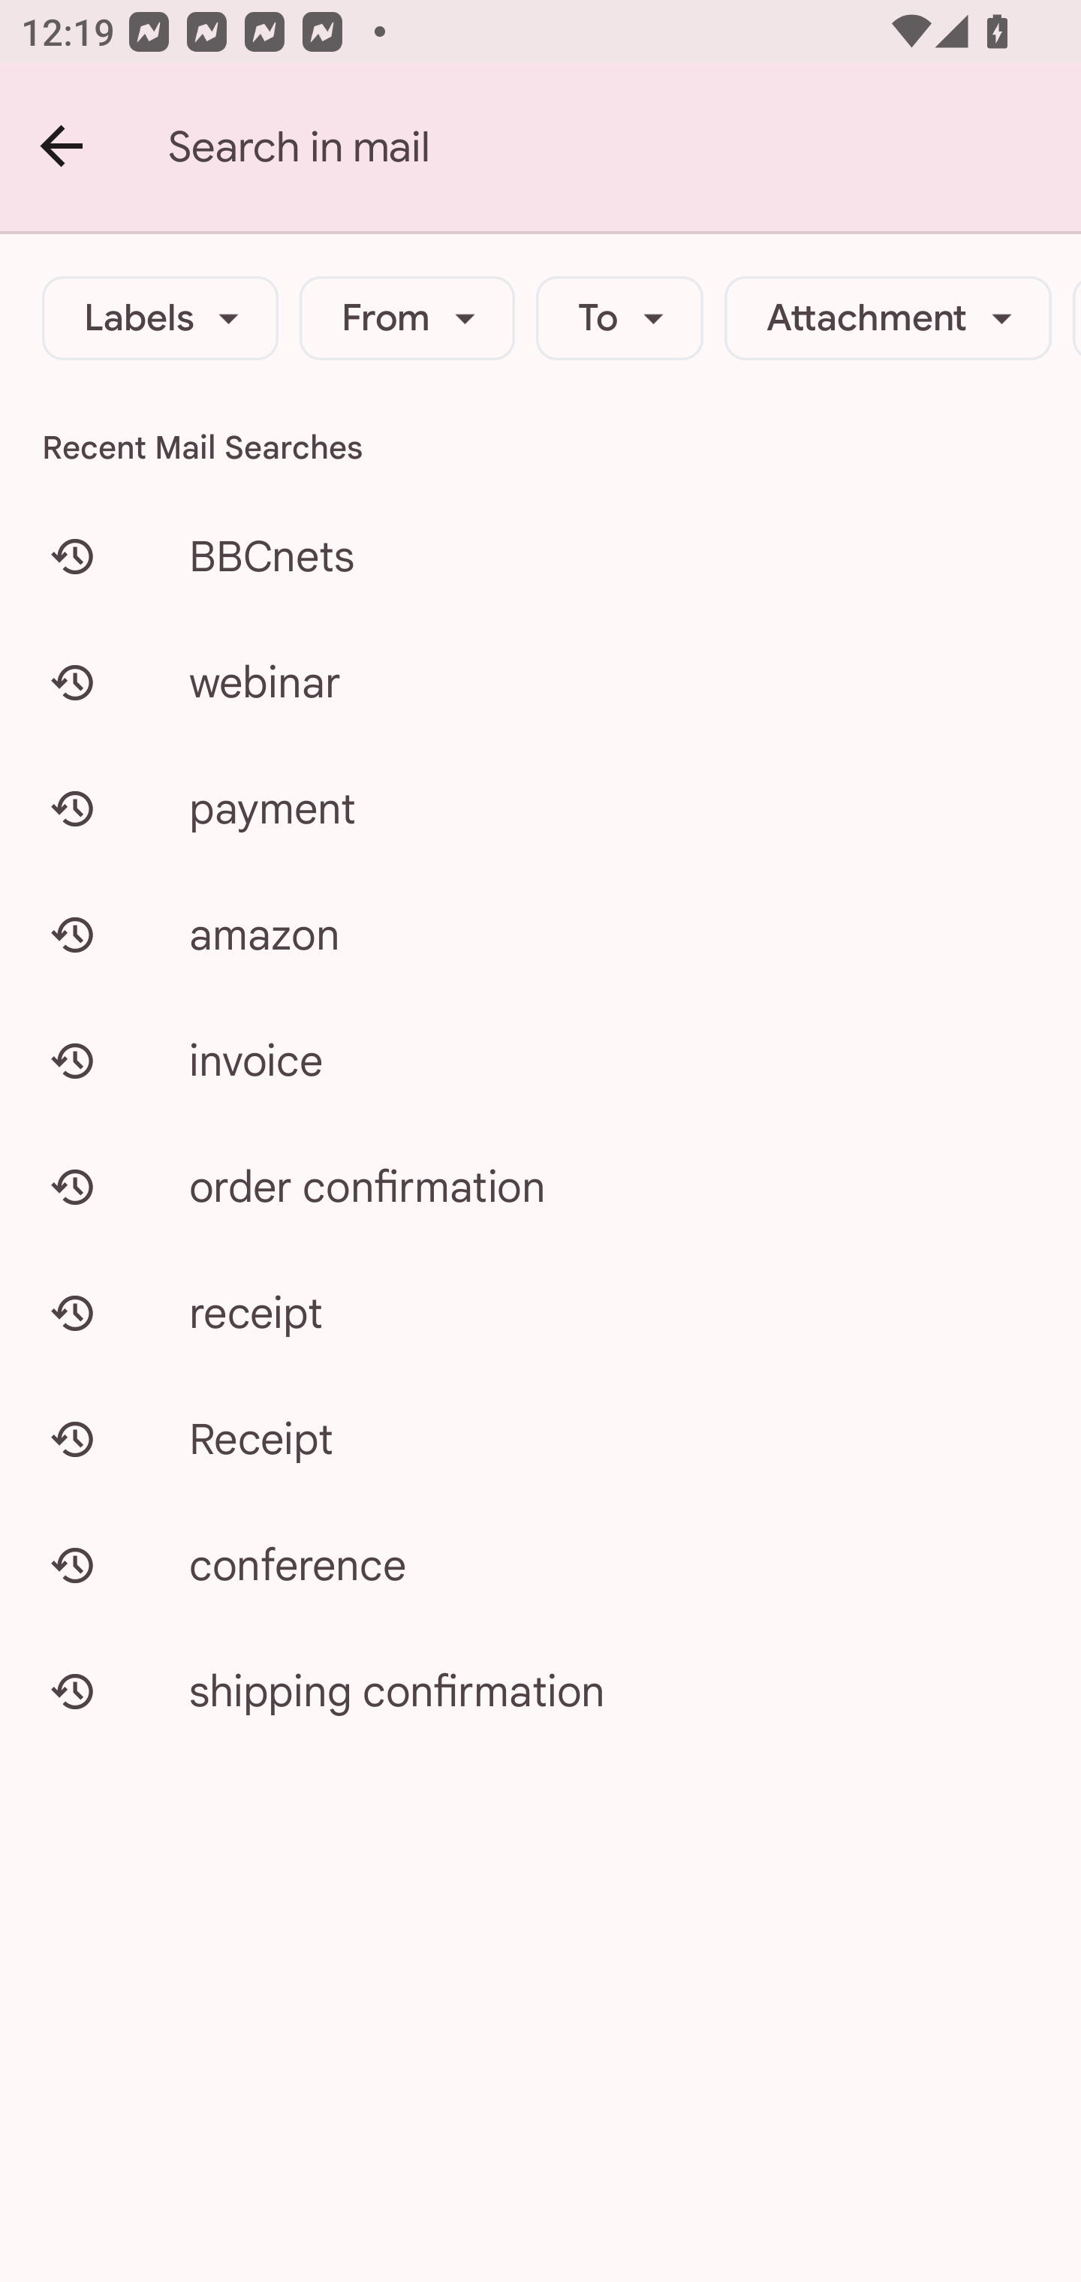 The height and width of the screenshot is (2282, 1081). What do you see at coordinates (540, 1564) in the screenshot?
I see `conference Suggestion: conference` at bounding box center [540, 1564].